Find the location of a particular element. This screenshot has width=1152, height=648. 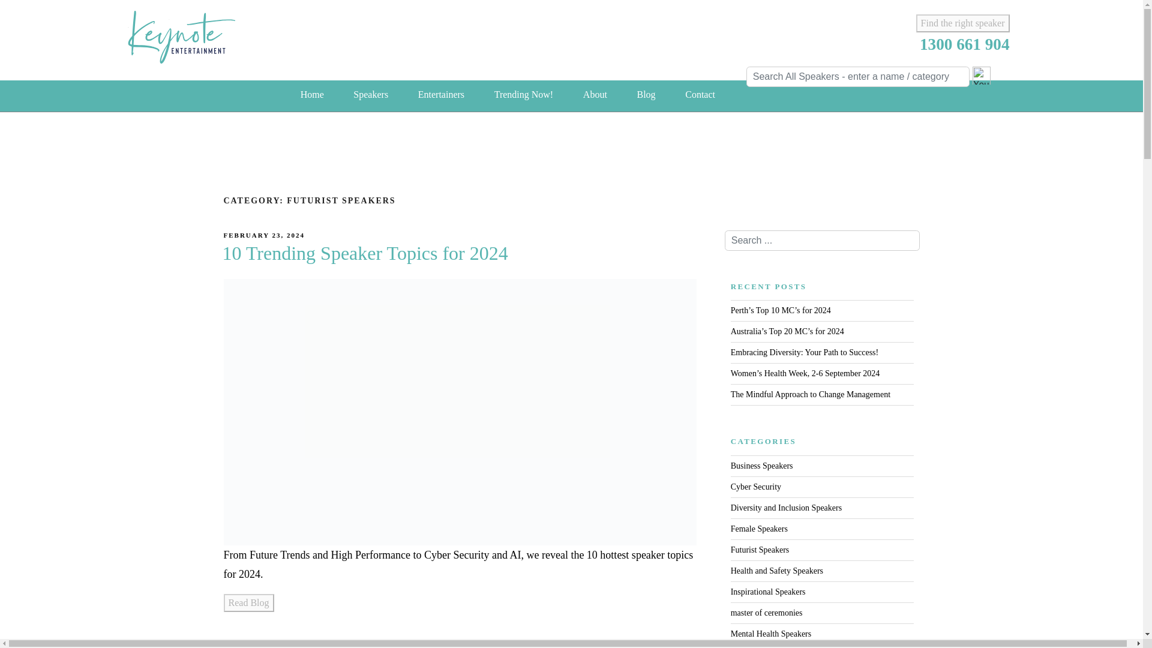

Read Blog is located at coordinates (248, 602).